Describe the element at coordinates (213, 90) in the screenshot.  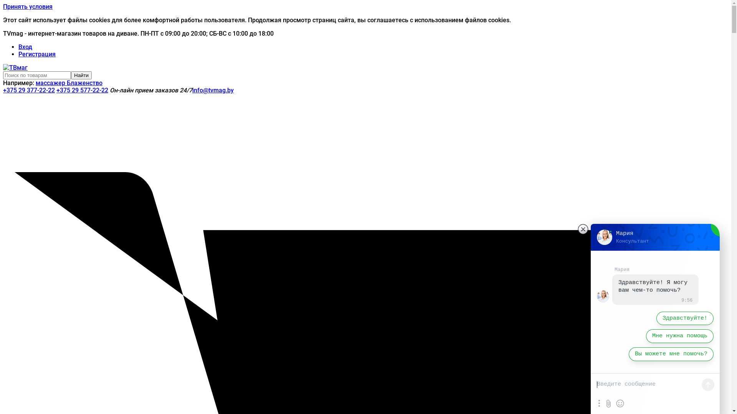
I see `info@tvmag.by` at that location.